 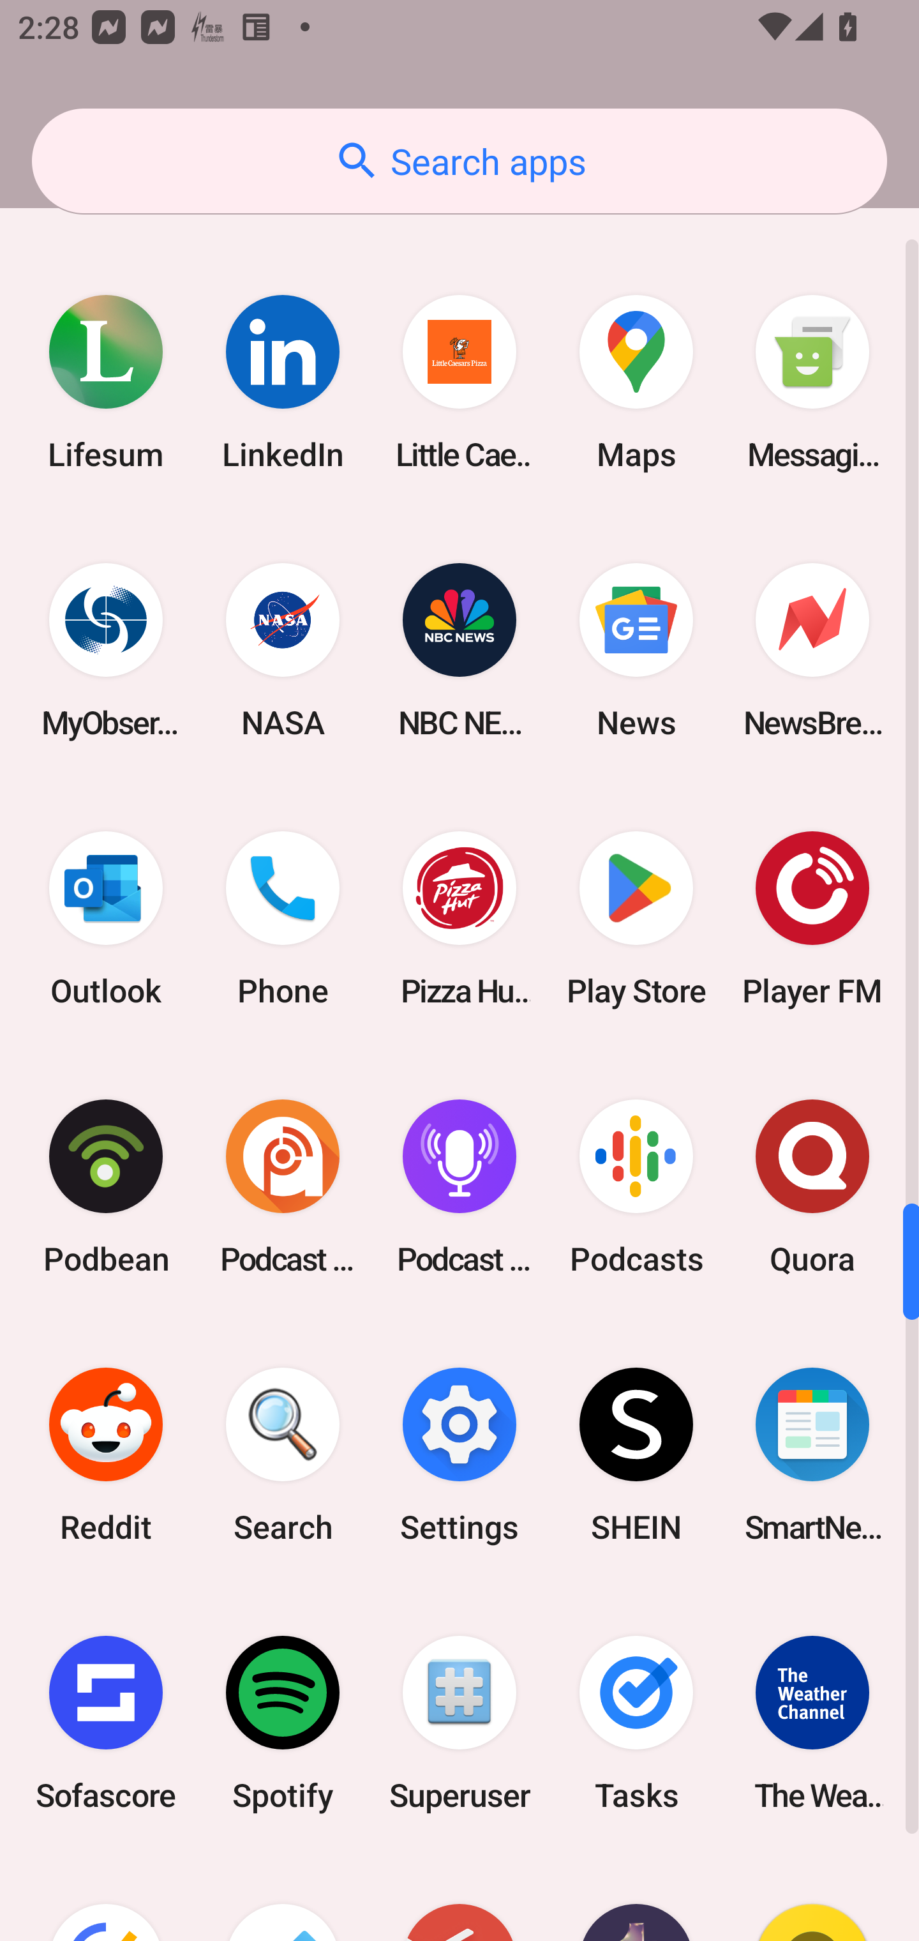 I want to click on Messaging, so click(x=812, y=382).